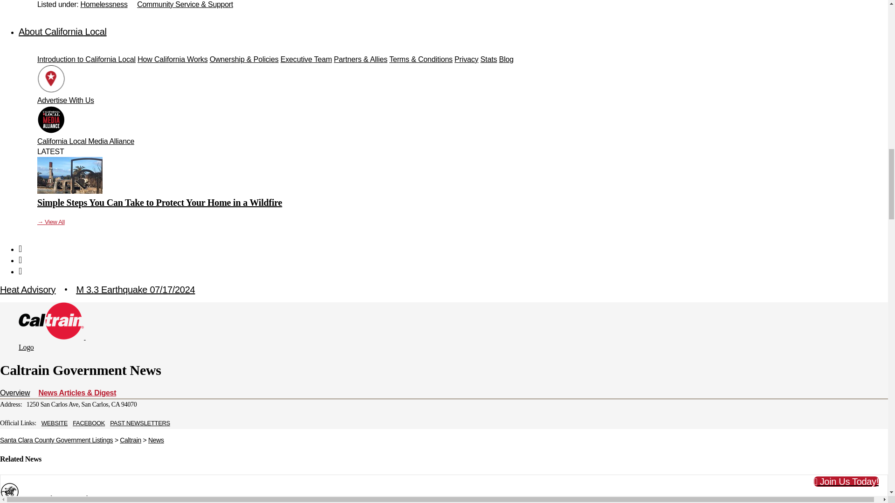  I want to click on Gilroy Dispatch, so click(9, 491).